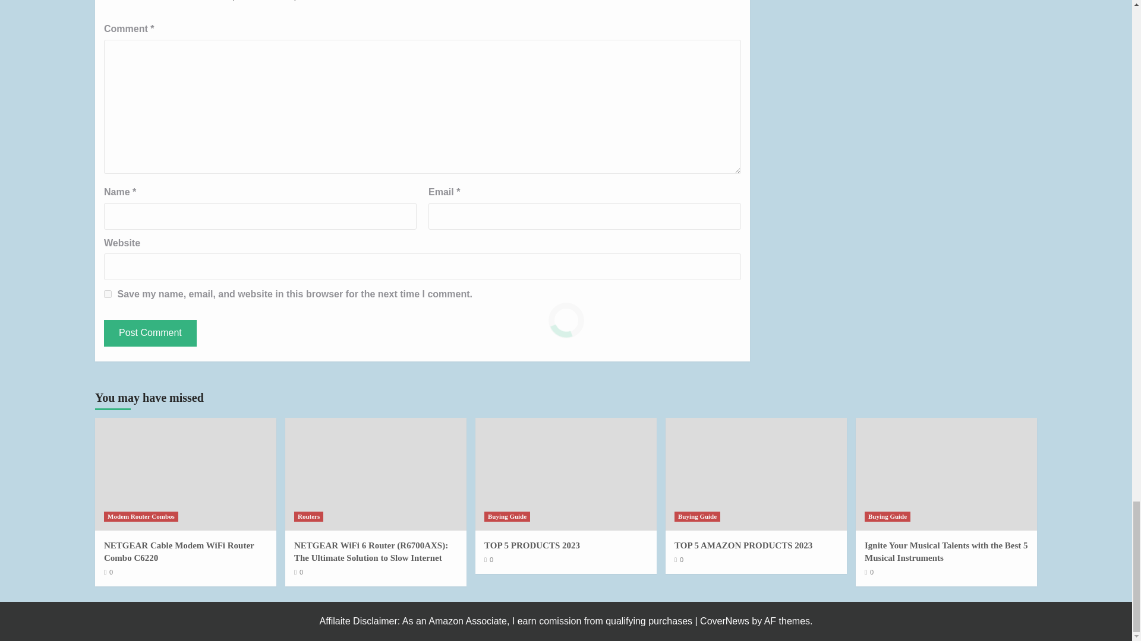 Image resolution: width=1141 pixels, height=641 pixels. I want to click on Post Comment, so click(150, 333).